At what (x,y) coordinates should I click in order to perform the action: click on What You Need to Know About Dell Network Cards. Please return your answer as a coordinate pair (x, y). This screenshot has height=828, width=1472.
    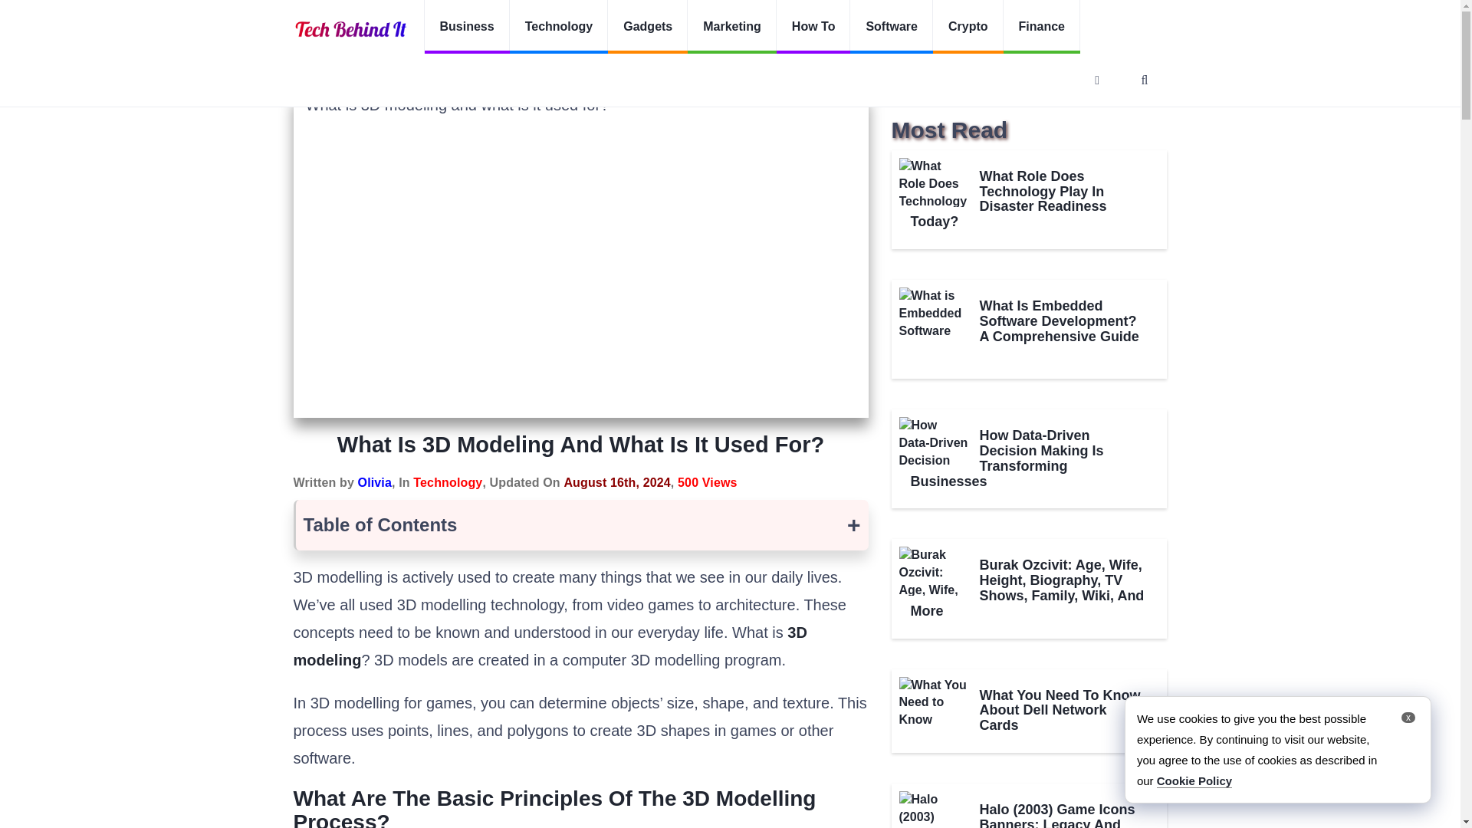
    Looking at the image, I should click on (932, 701).